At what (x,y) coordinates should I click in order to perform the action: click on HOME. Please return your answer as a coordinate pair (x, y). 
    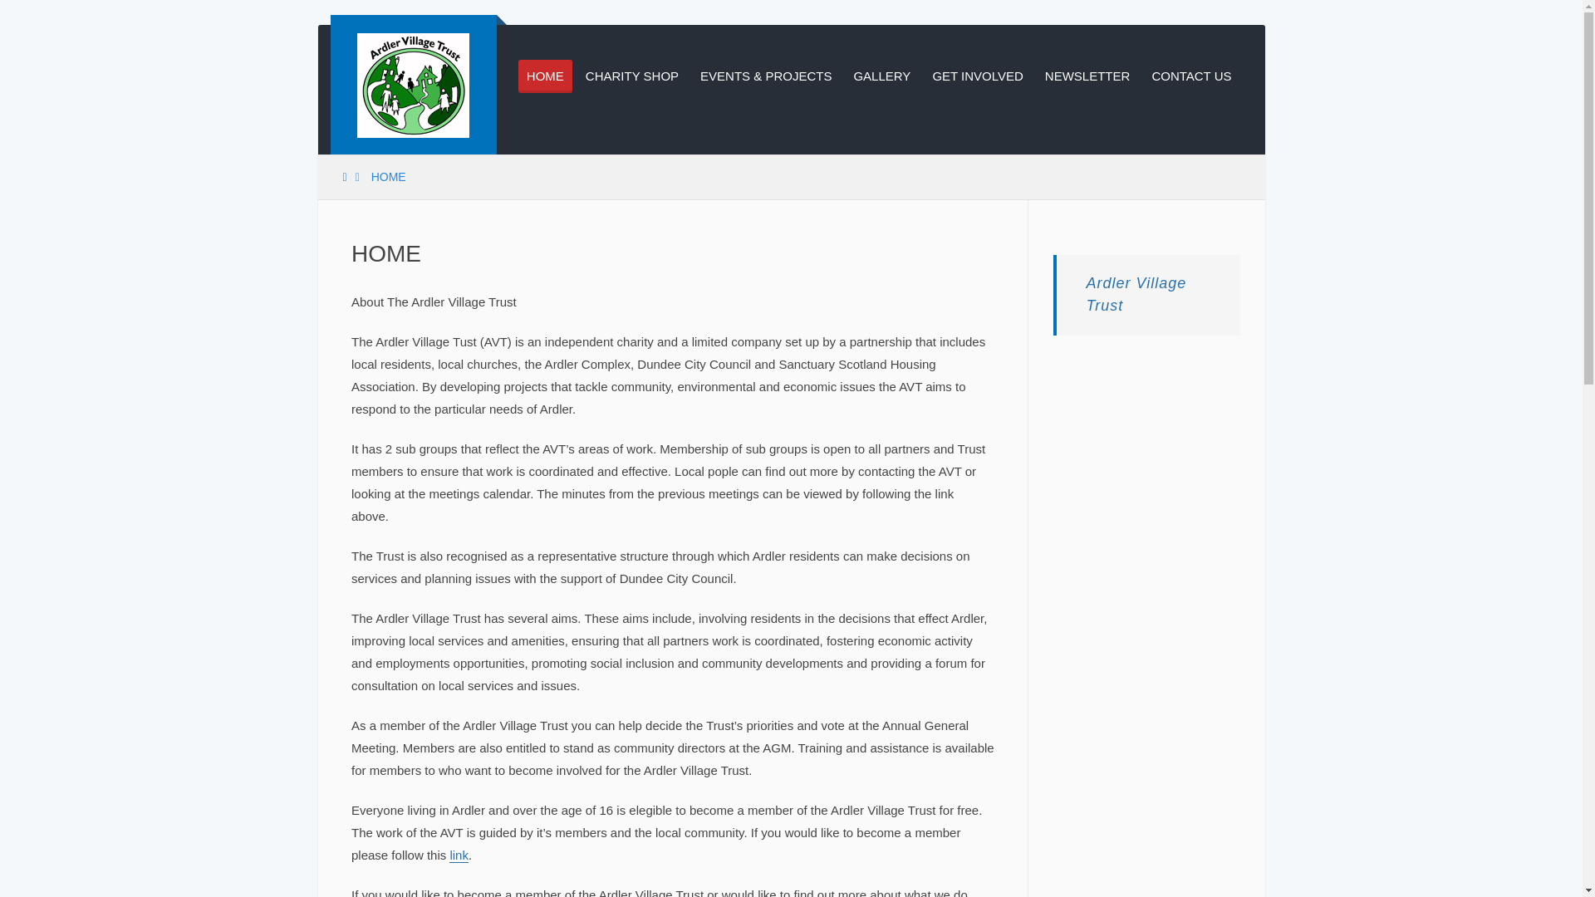
    Looking at the image, I should click on (545, 76).